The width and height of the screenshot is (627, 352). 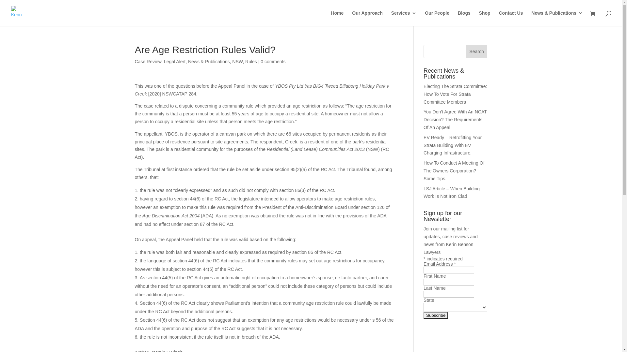 What do you see at coordinates (175, 62) in the screenshot?
I see `Legal Alert` at bounding box center [175, 62].